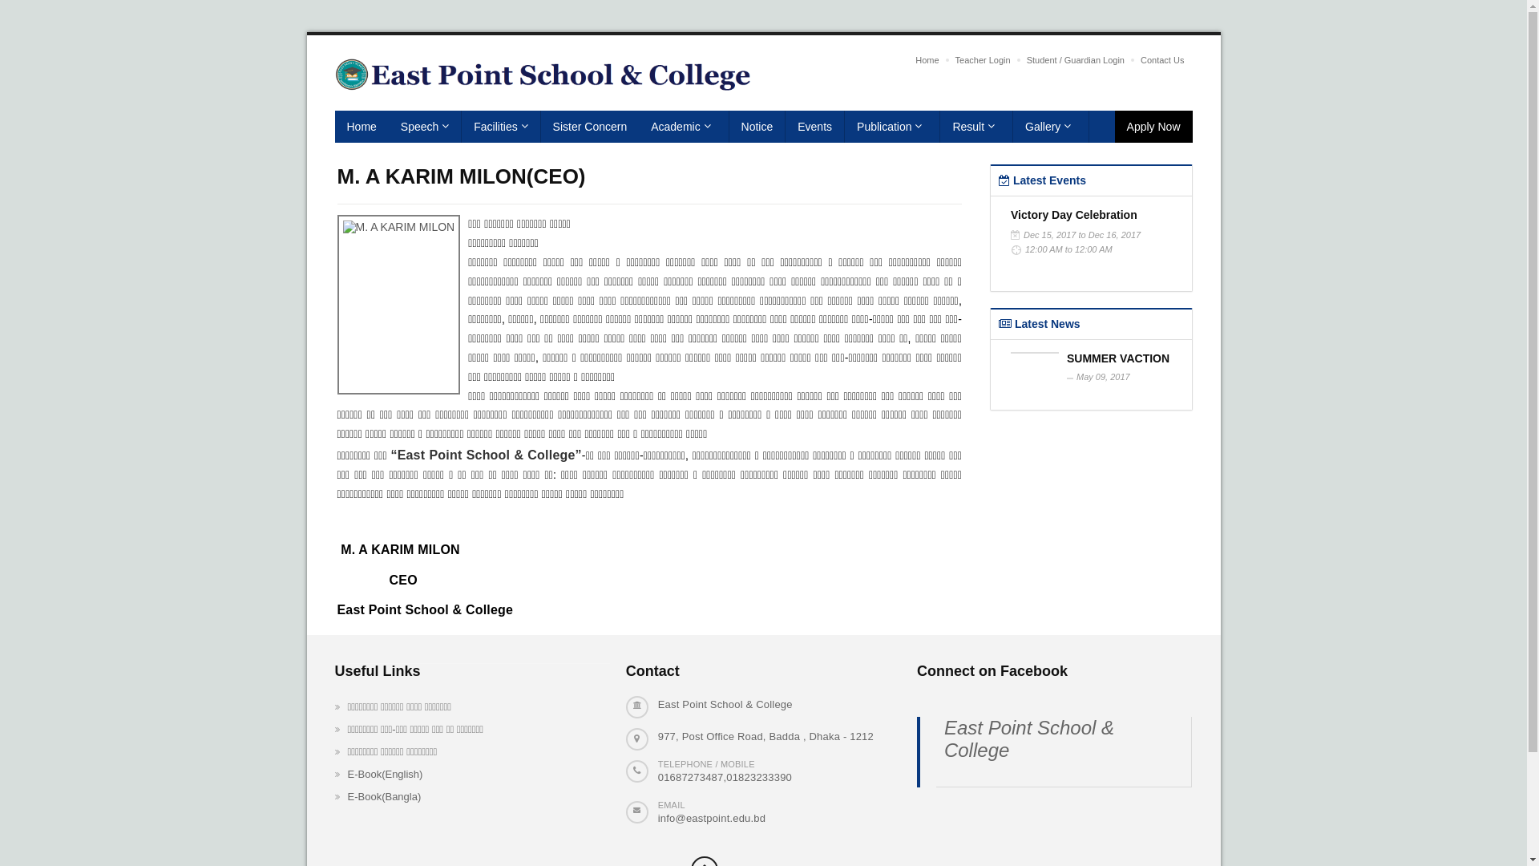  I want to click on Speech, so click(425, 127).